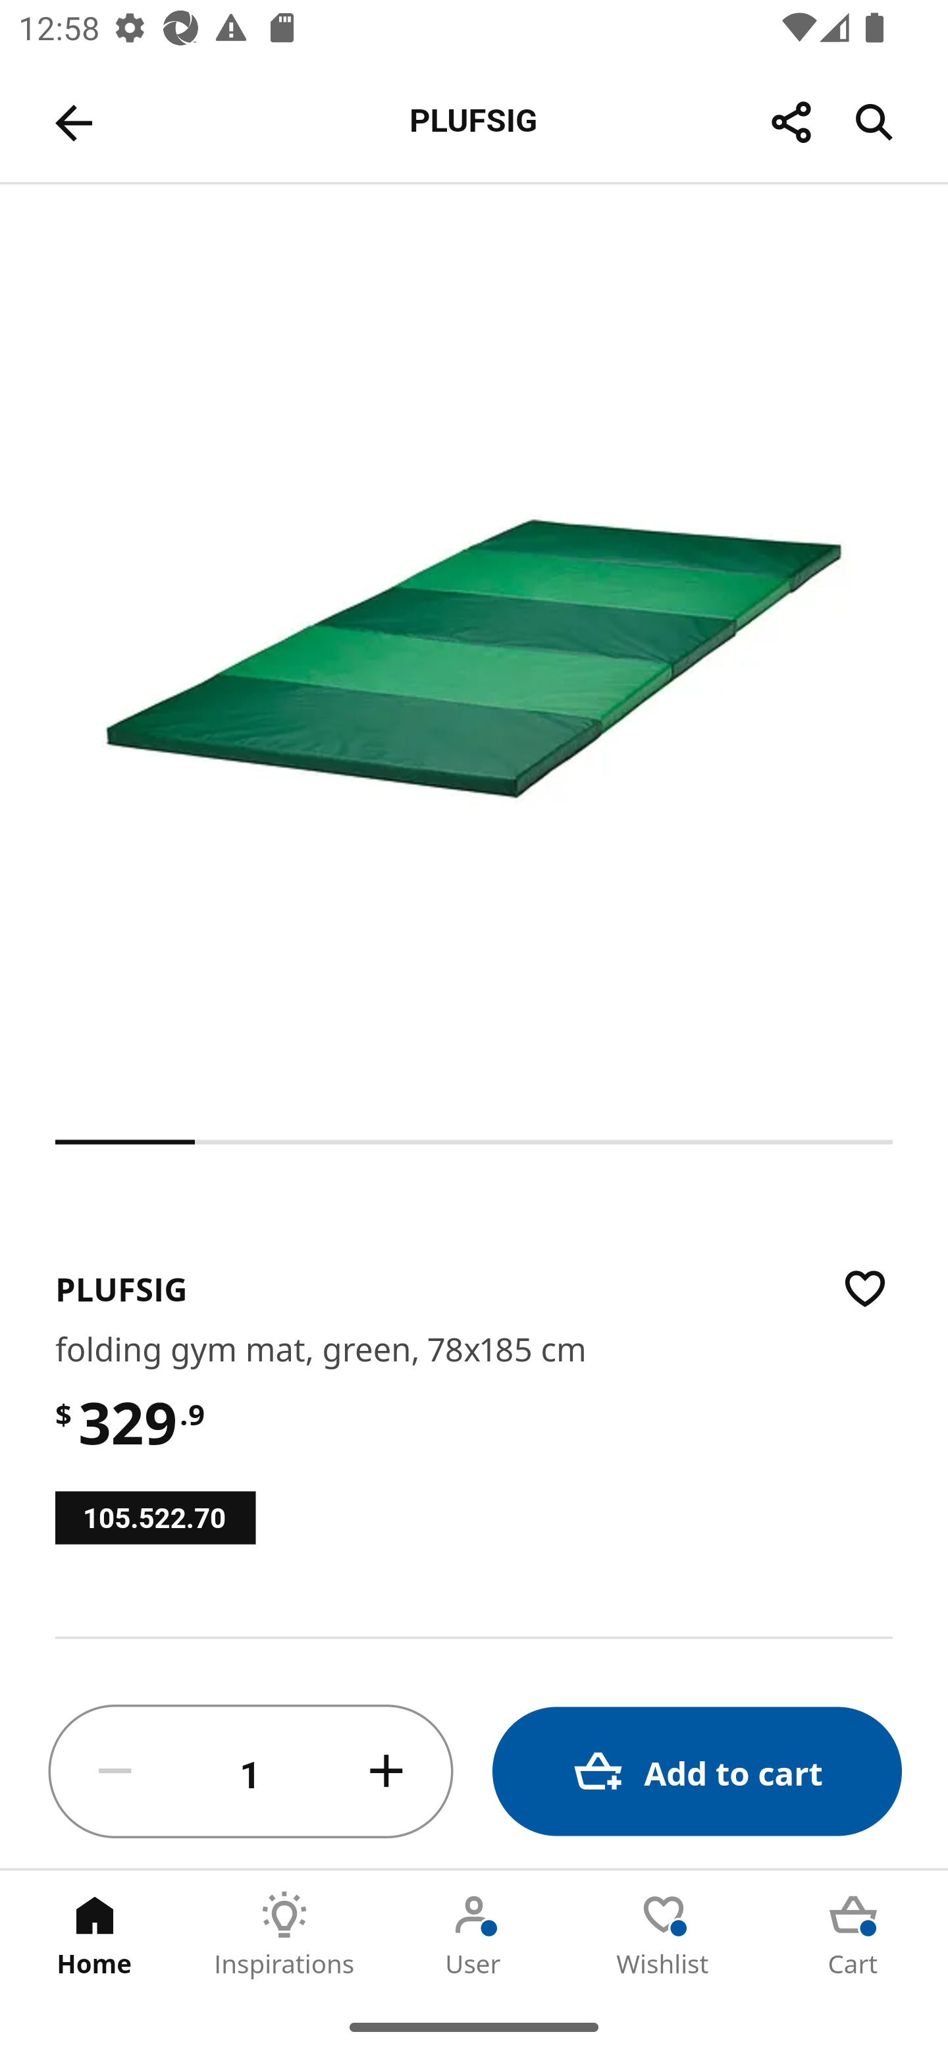 This screenshot has width=948, height=2055. Describe the element at coordinates (664, 1934) in the screenshot. I see `Wishlist
Tab 4 of 5` at that location.